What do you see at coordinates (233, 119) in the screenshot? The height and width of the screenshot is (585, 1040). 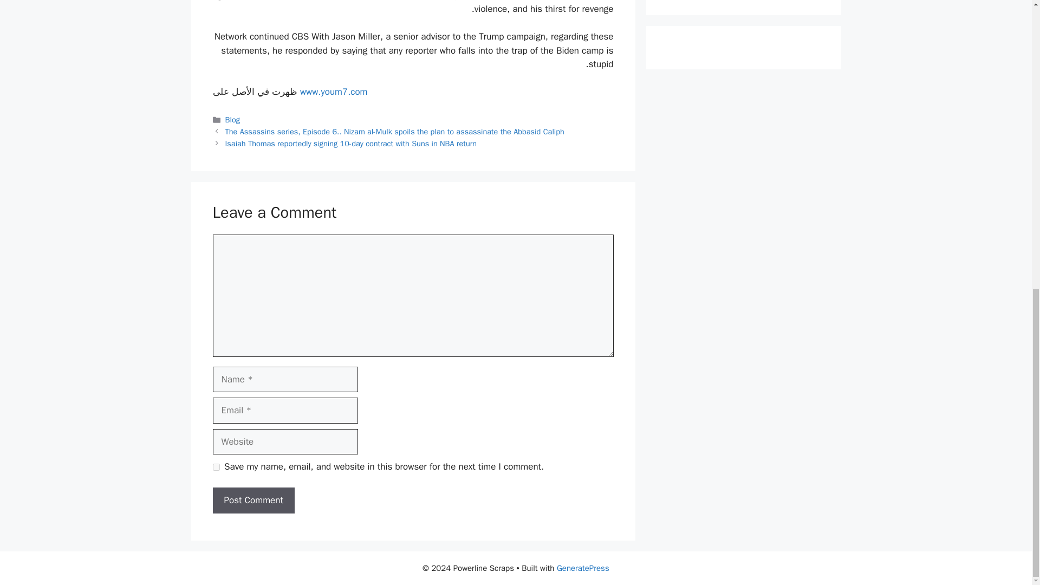 I see `Blog` at bounding box center [233, 119].